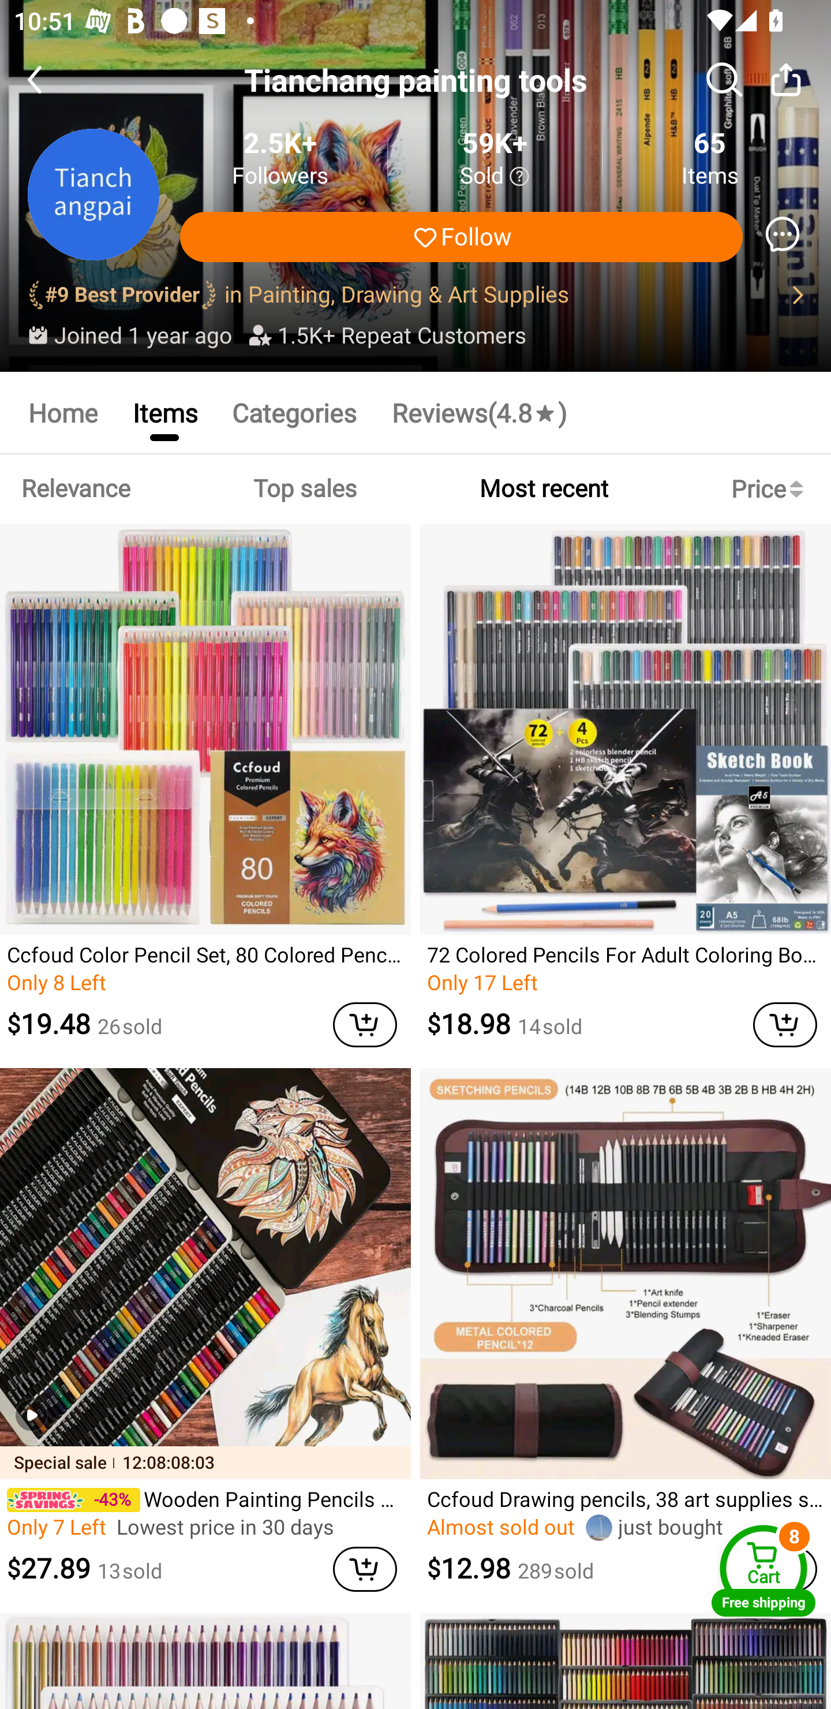 Image resolution: width=831 pixels, height=1709 pixels. What do you see at coordinates (544, 488) in the screenshot?
I see `Most recent` at bounding box center [544, 488].